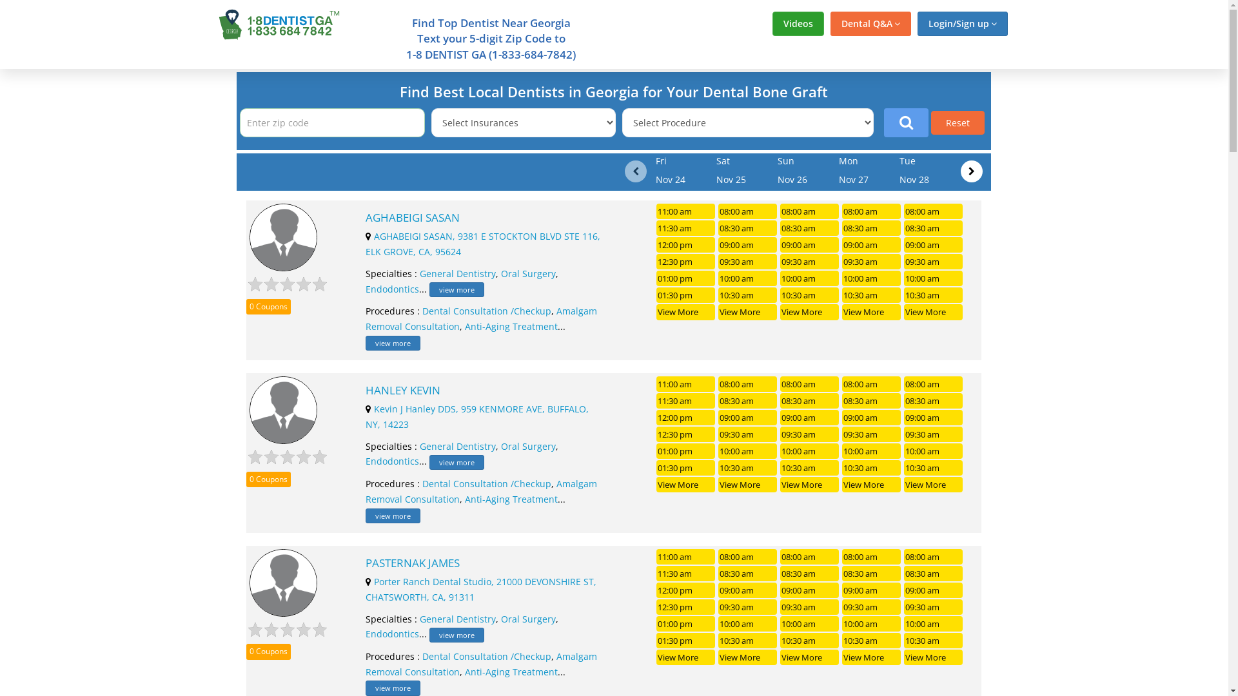  What do you see at coordinates (872, 485) in the screenshot?
I see `View More` at bounding box center [872, 485].